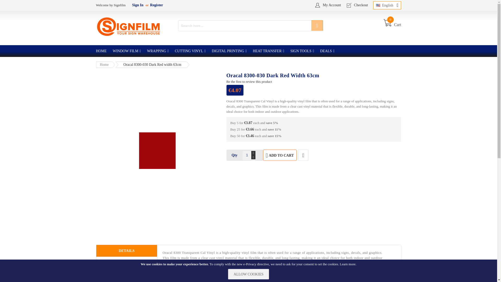  What do you see at coordinates (317, 25) in the screenshot?
I see `Search` at bounding box center [317, 25].